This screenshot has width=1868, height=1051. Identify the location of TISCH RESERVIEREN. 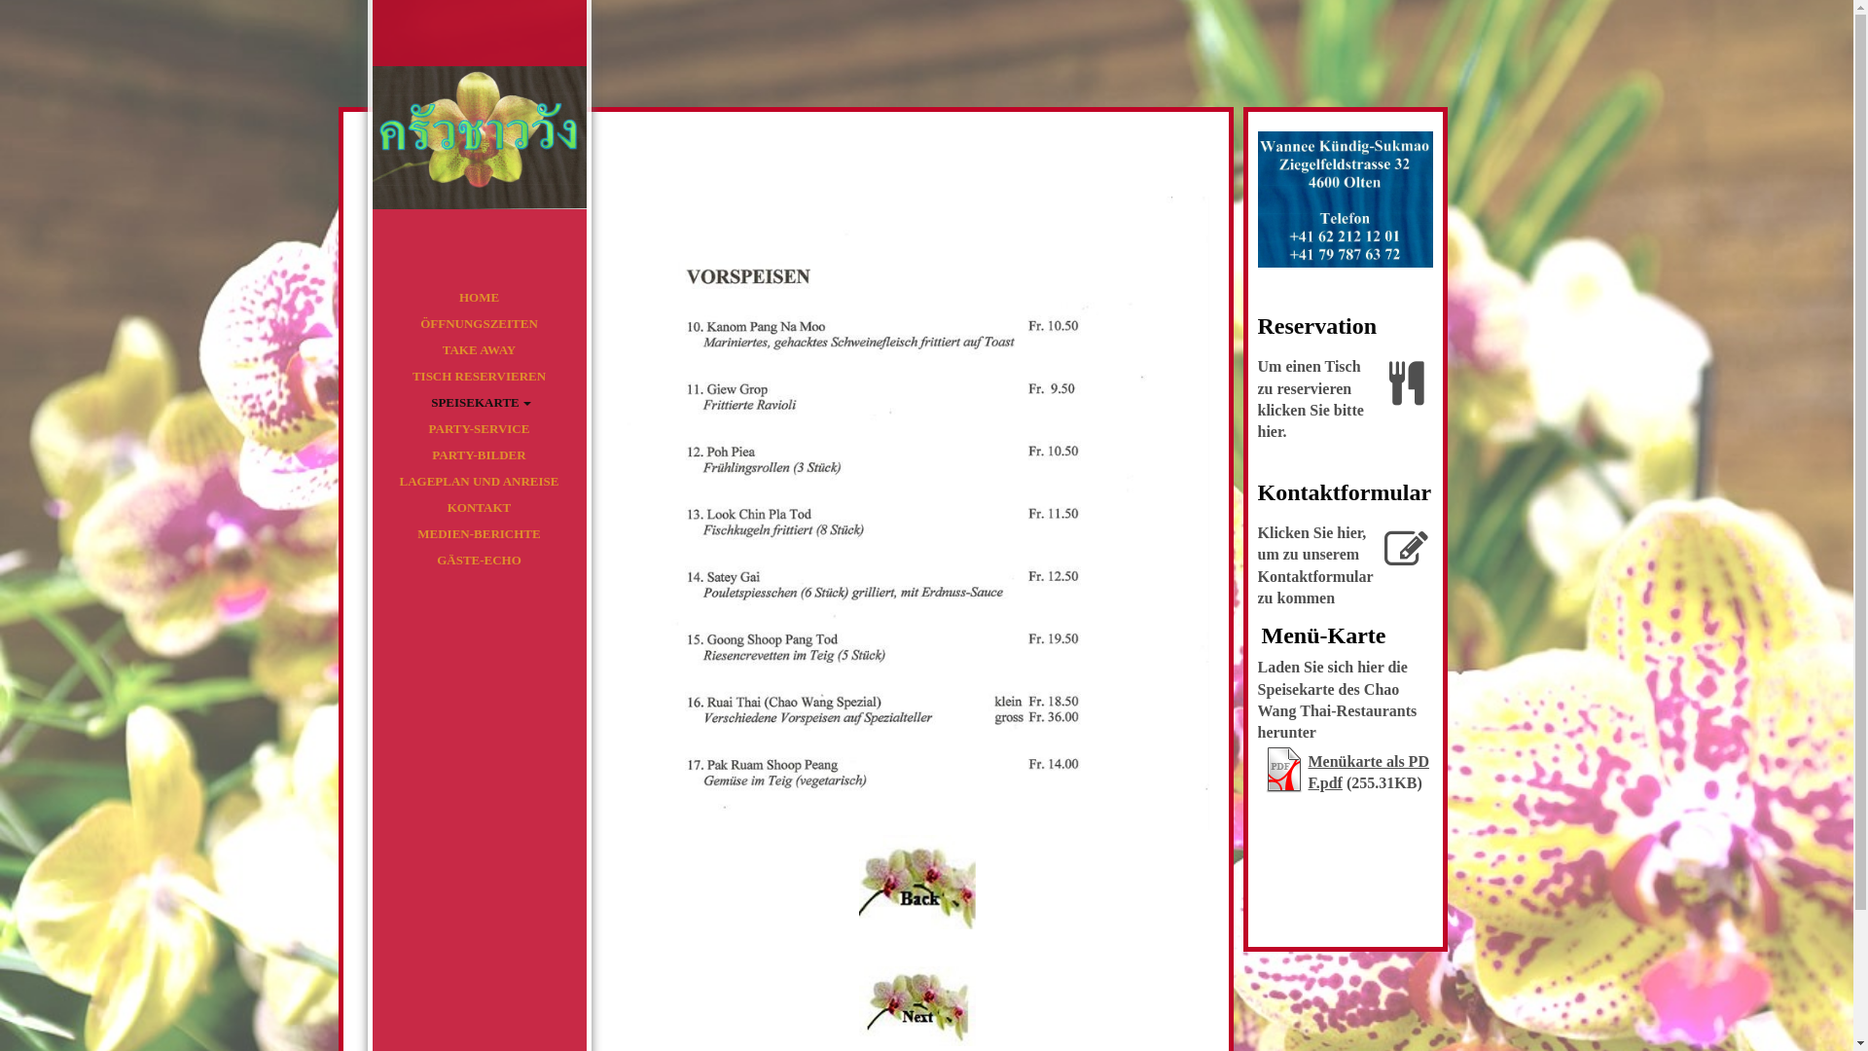
(479, 376).